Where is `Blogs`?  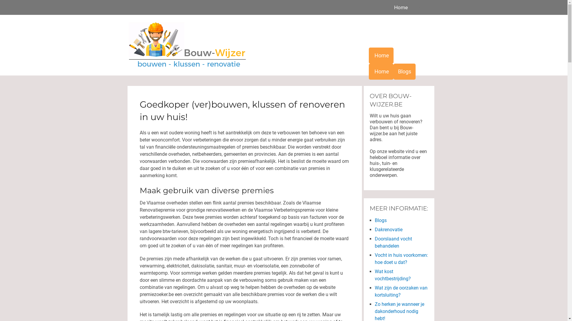 Blogs is located at coordinates (404, 72).